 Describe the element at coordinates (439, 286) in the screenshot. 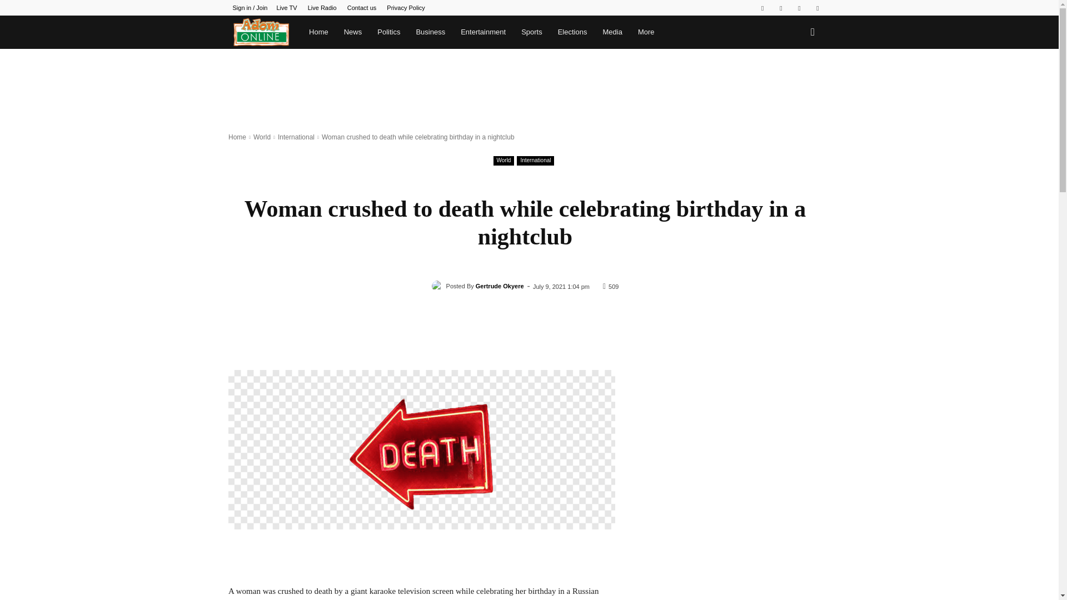

I see `Gertrude Okyere` at that location.